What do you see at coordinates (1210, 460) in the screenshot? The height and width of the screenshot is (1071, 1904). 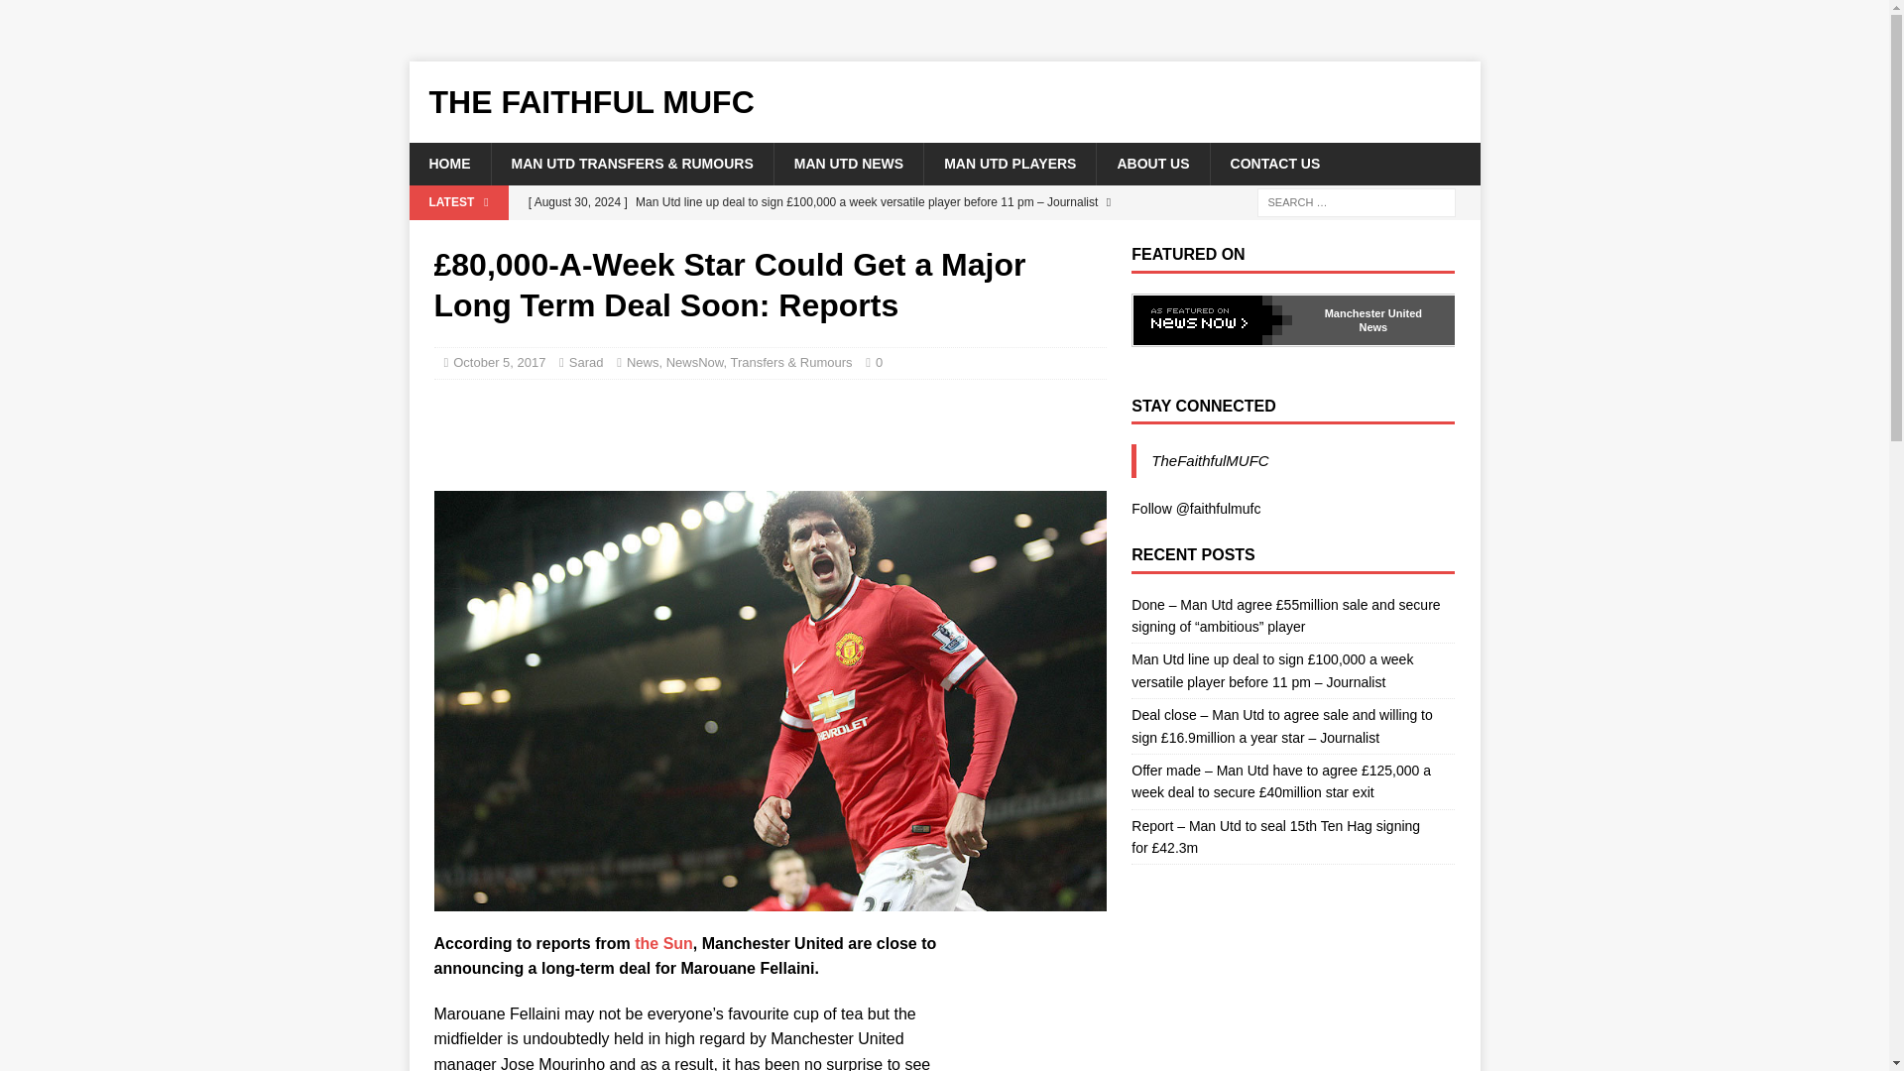 I see `TheFaithfulMUFC` at bounding box center [1210, 460].